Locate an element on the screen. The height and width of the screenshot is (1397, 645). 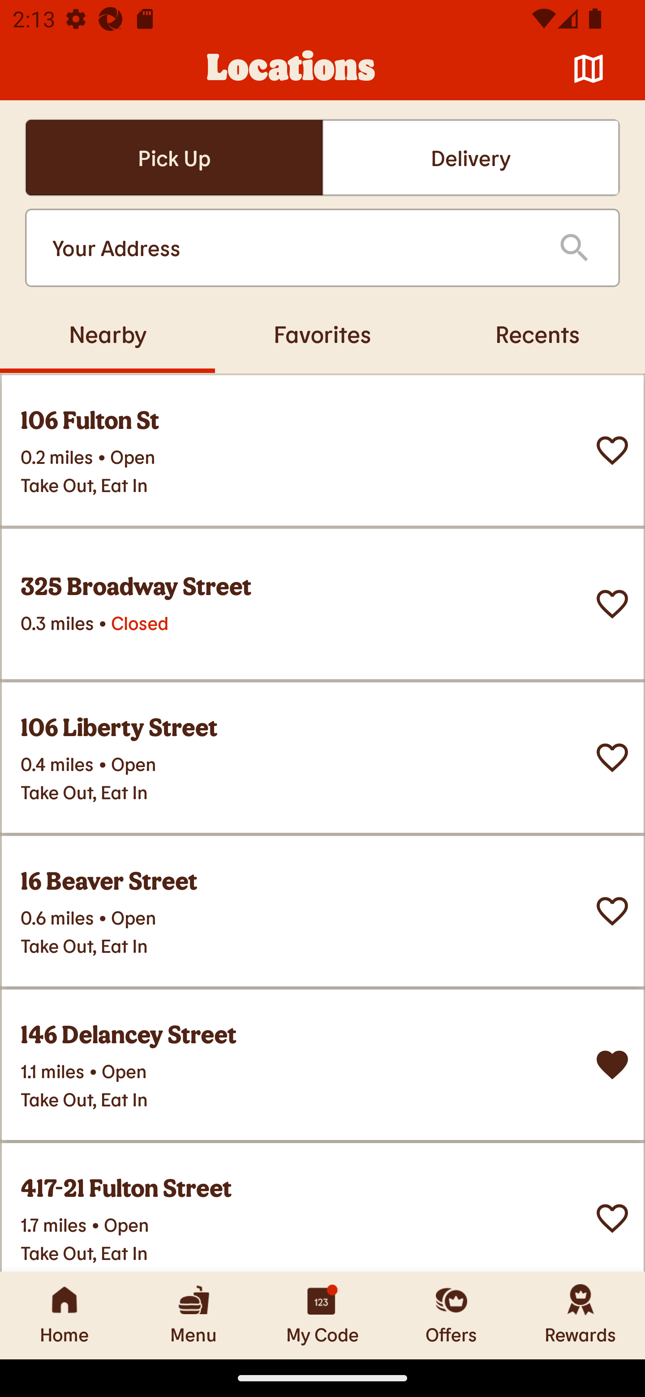
Favorites is located at coordinates (322, 334).